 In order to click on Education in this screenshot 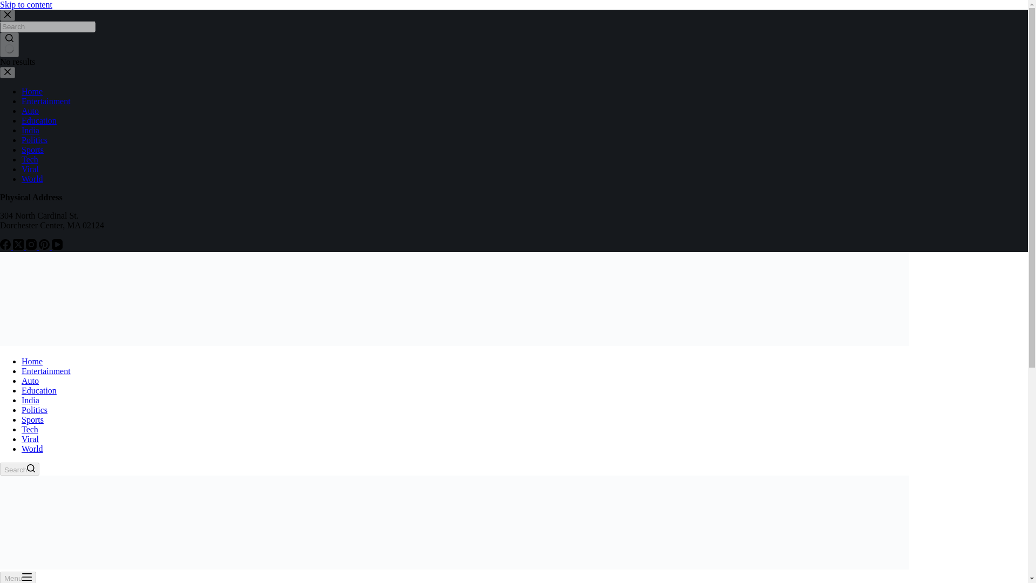, I will do `click(39, 120)`.